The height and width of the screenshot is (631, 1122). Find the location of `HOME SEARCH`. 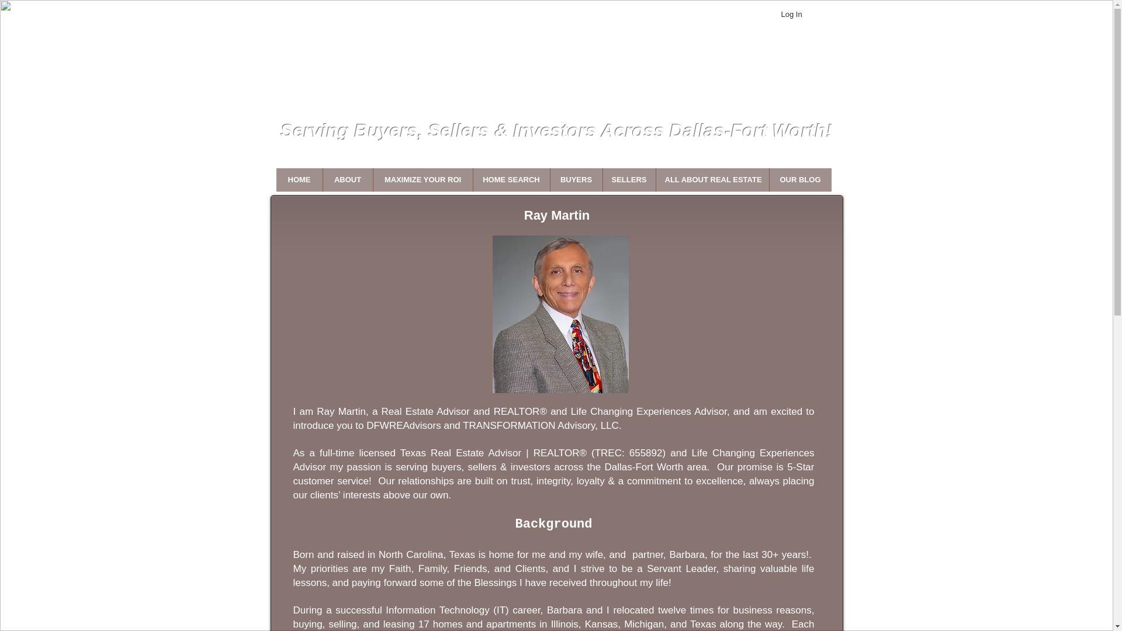

HOME SEARCH is located at coordinates (511, 180).